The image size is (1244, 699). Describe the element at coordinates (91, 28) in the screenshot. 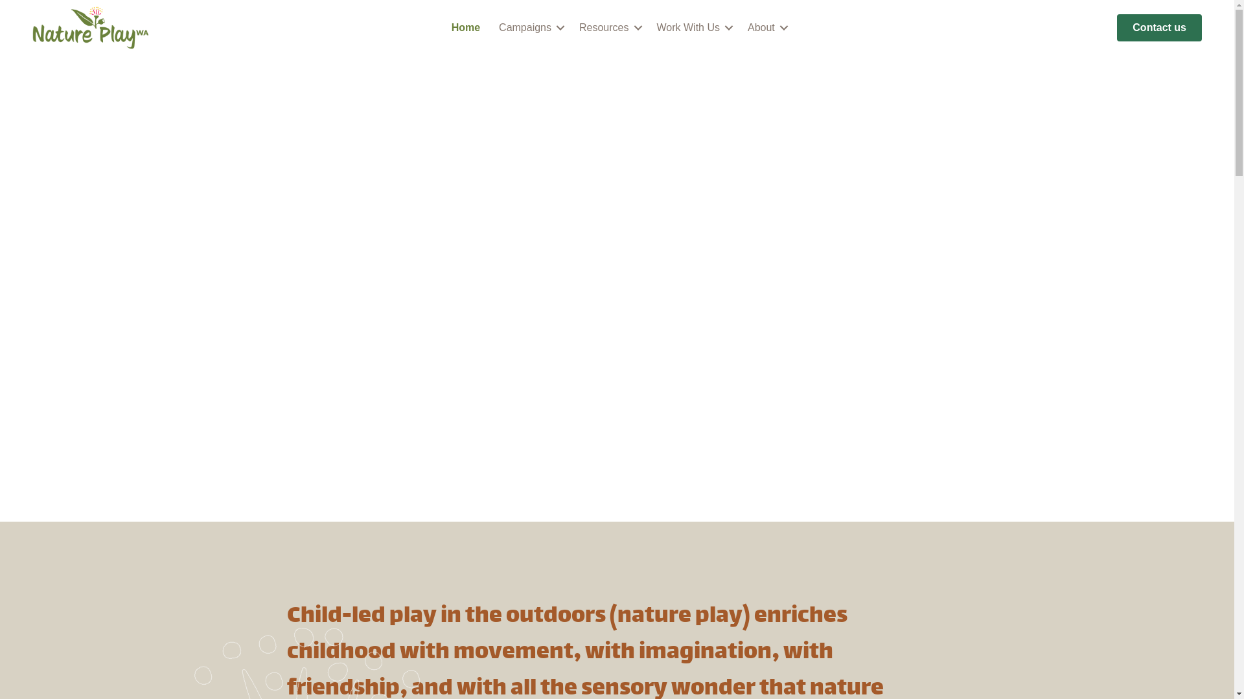

I see `Nature Play Logo` at that location.